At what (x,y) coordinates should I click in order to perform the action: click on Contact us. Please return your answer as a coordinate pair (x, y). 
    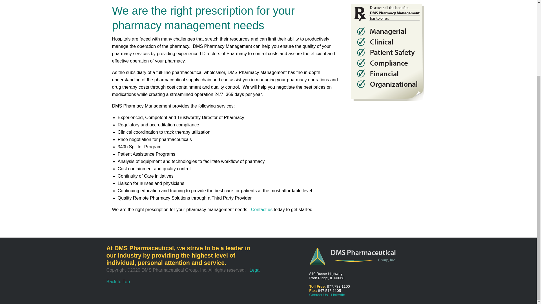
    Looking at the image, I should click on (261, 209).